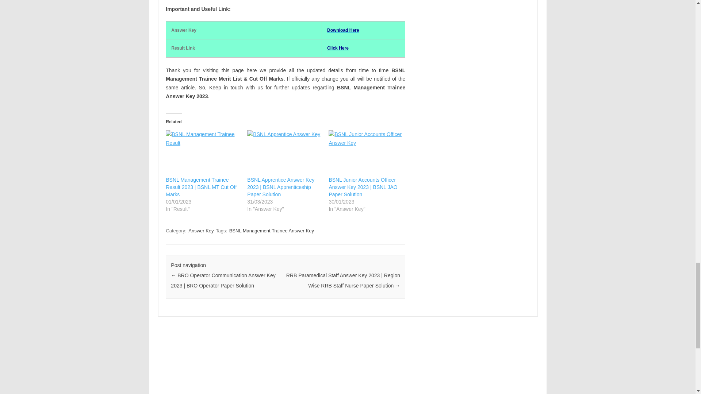  What do you see at coordinates (272, 231) in the screenshot?
I see `BSNL Management Trainee Answer Key` at bounding box center [272, 231].